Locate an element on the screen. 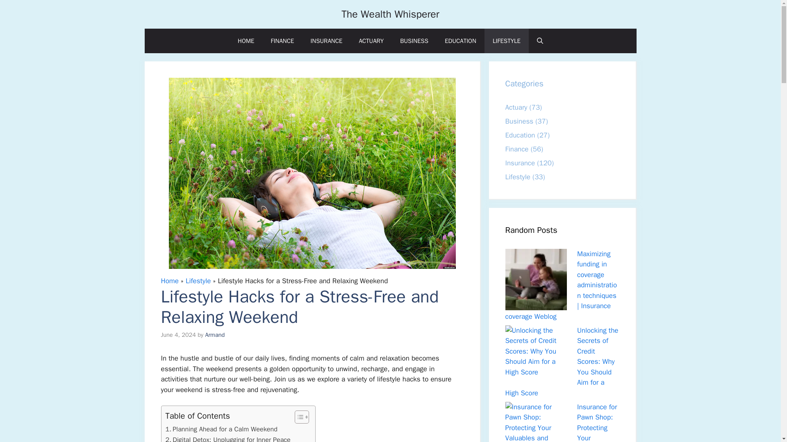  Digital Detox: Unplugging for Inner Peace is located at coordinates (228, 438).